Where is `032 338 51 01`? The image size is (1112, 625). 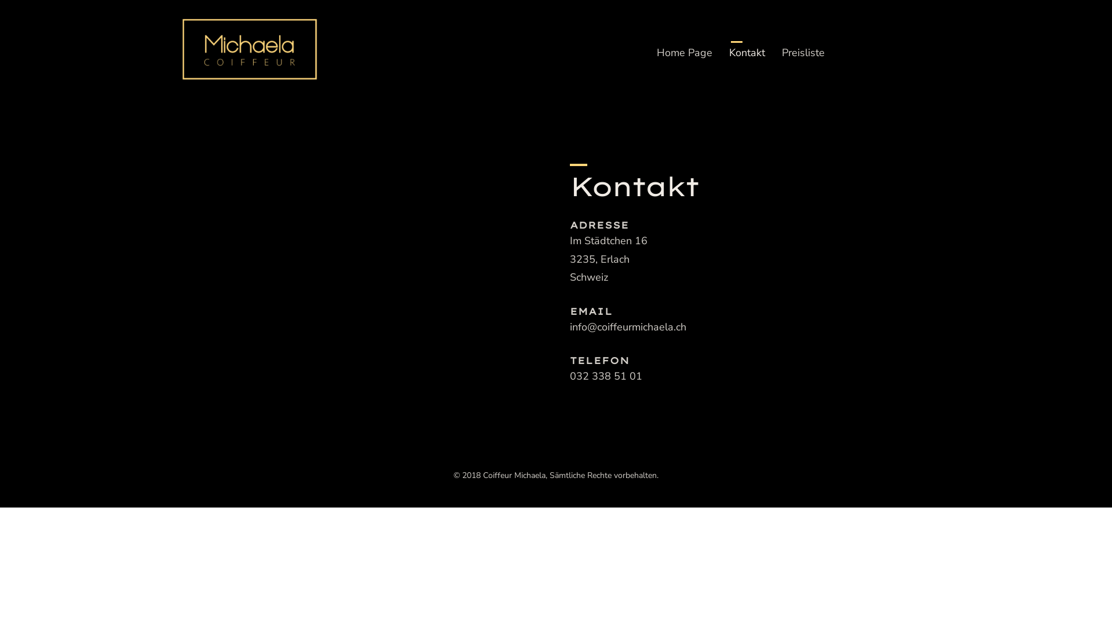
032 338 51 01 is located at coordinates (606, 376).